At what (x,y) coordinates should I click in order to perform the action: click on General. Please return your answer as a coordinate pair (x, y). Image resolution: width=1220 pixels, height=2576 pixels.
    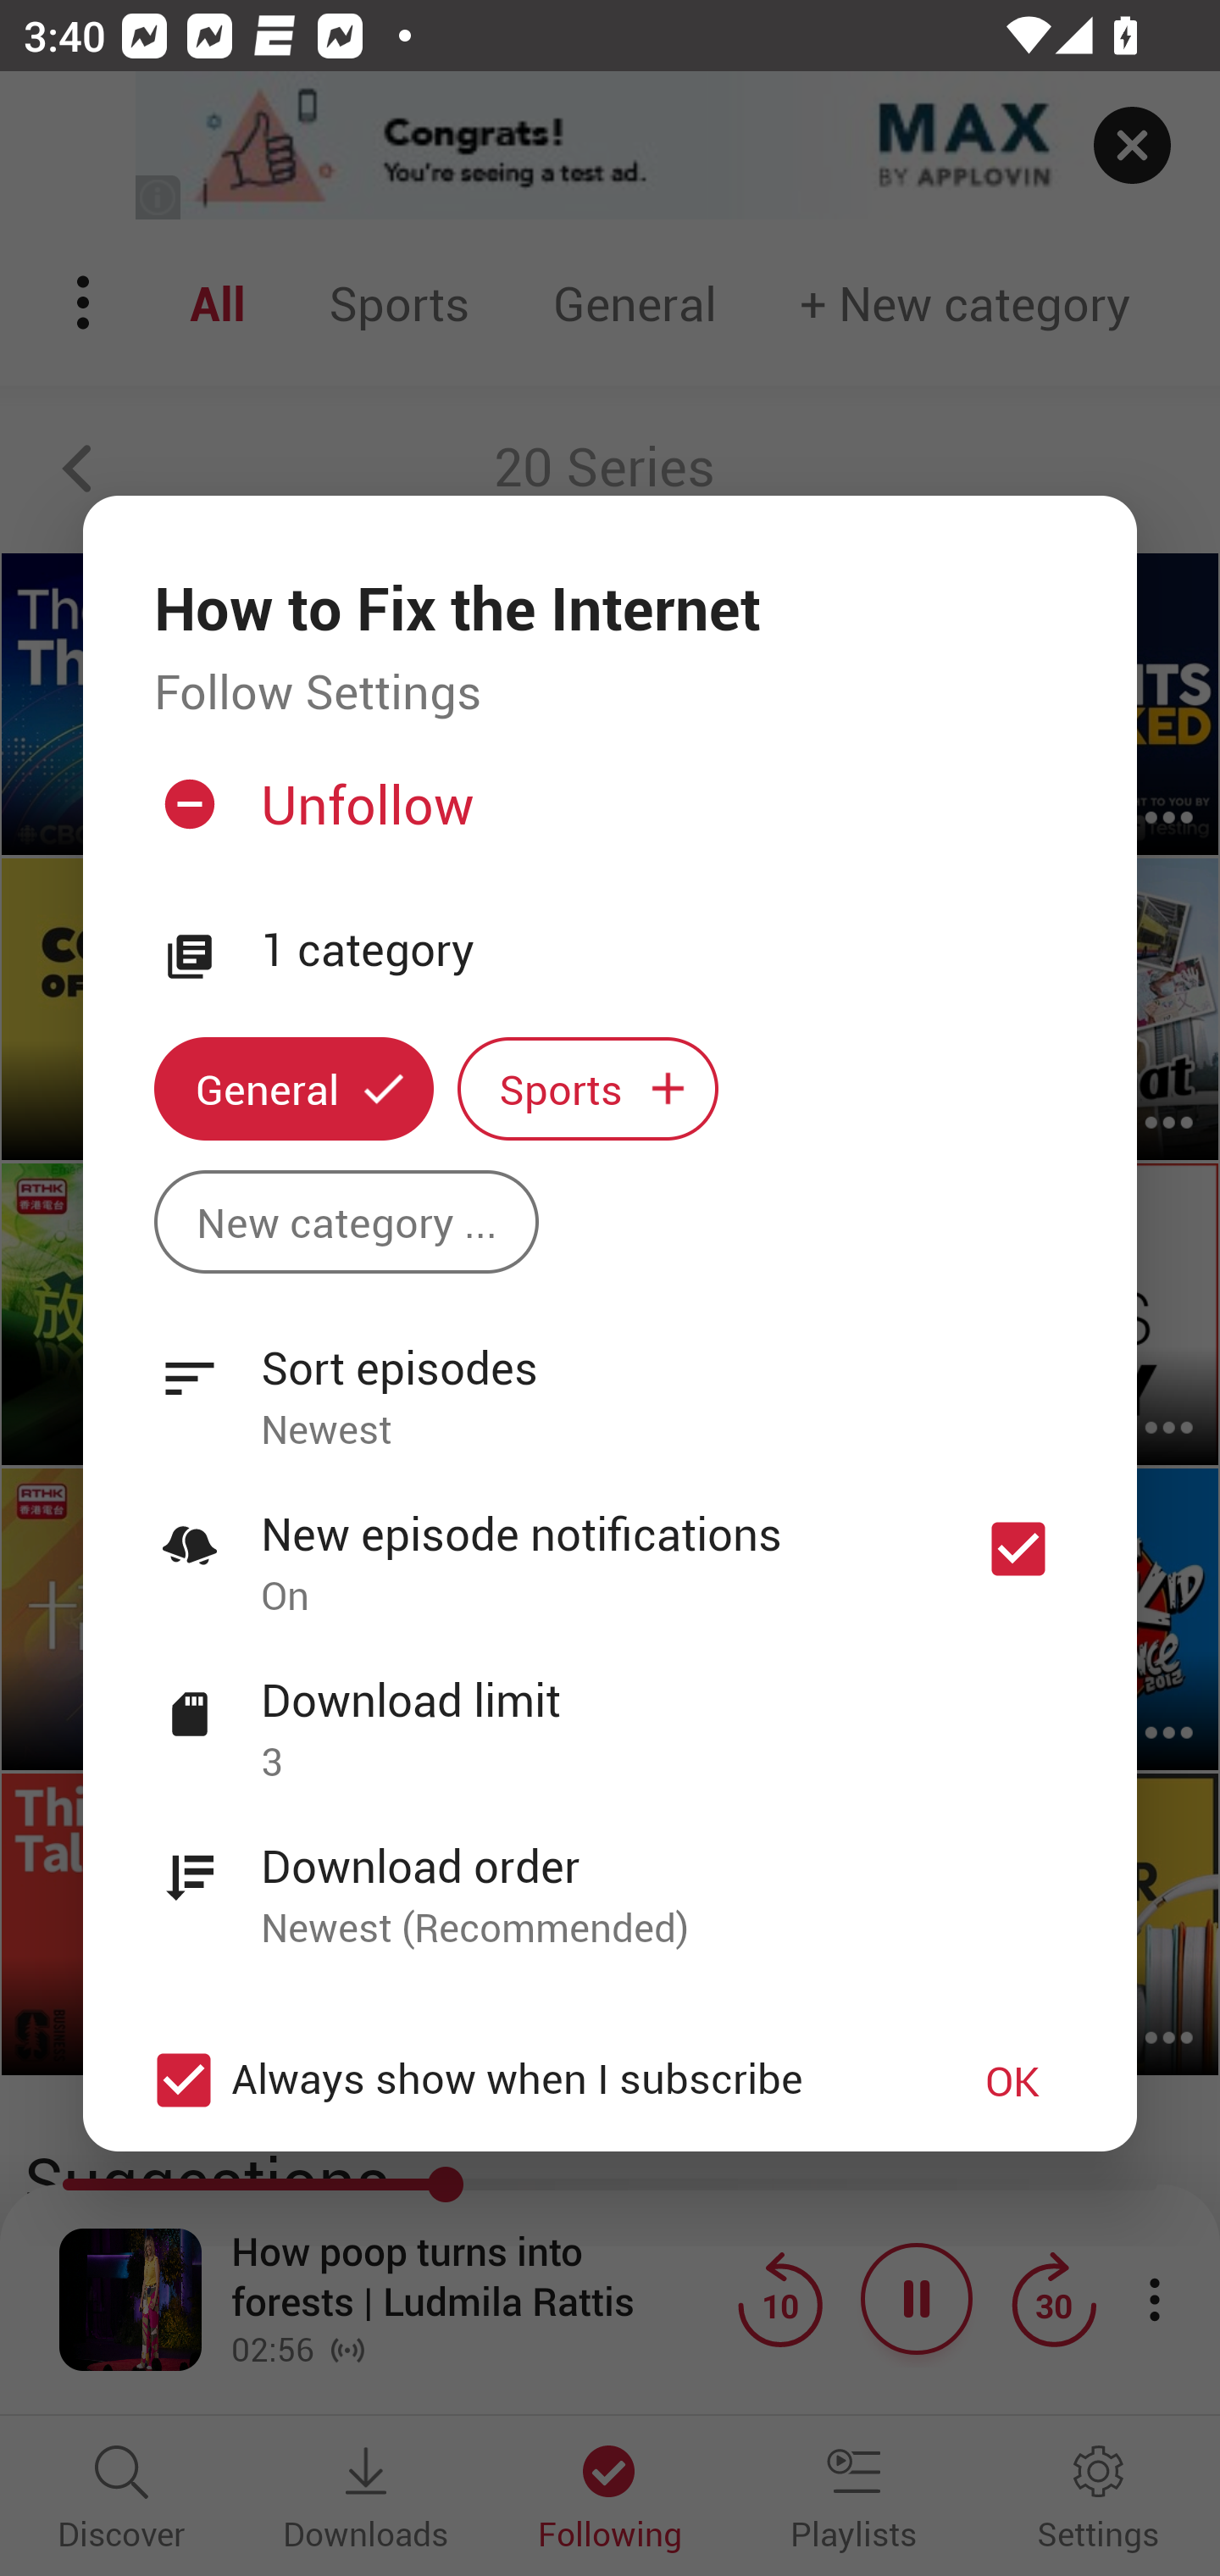
    Looking at the image, I should click on (293, 1090).